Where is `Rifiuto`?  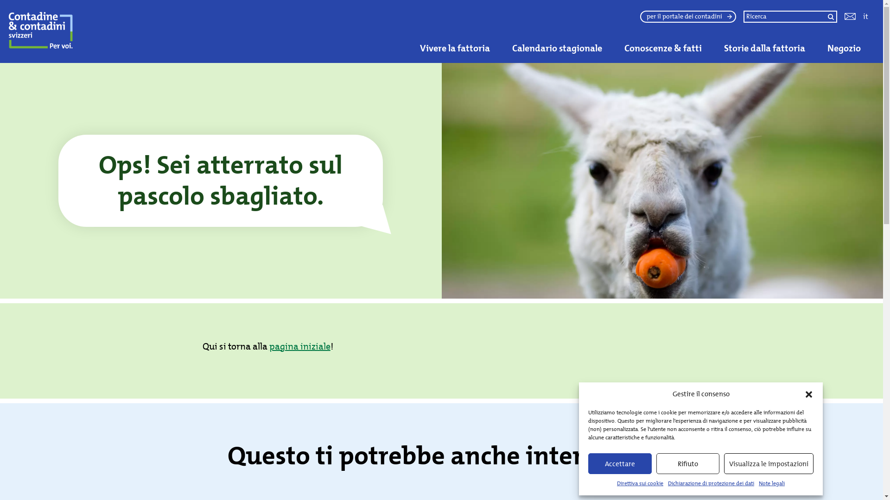
Rifiuto is located at coordinates (688, 464).